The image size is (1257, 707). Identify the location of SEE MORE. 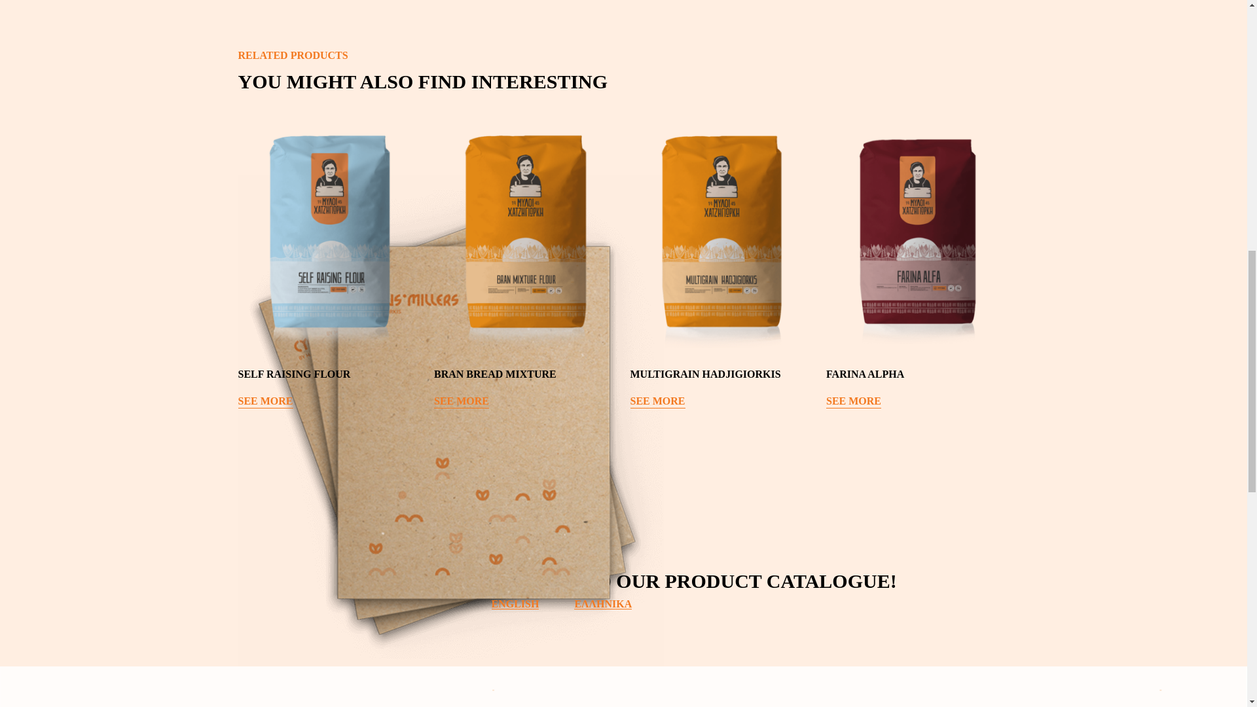
(266, 401).